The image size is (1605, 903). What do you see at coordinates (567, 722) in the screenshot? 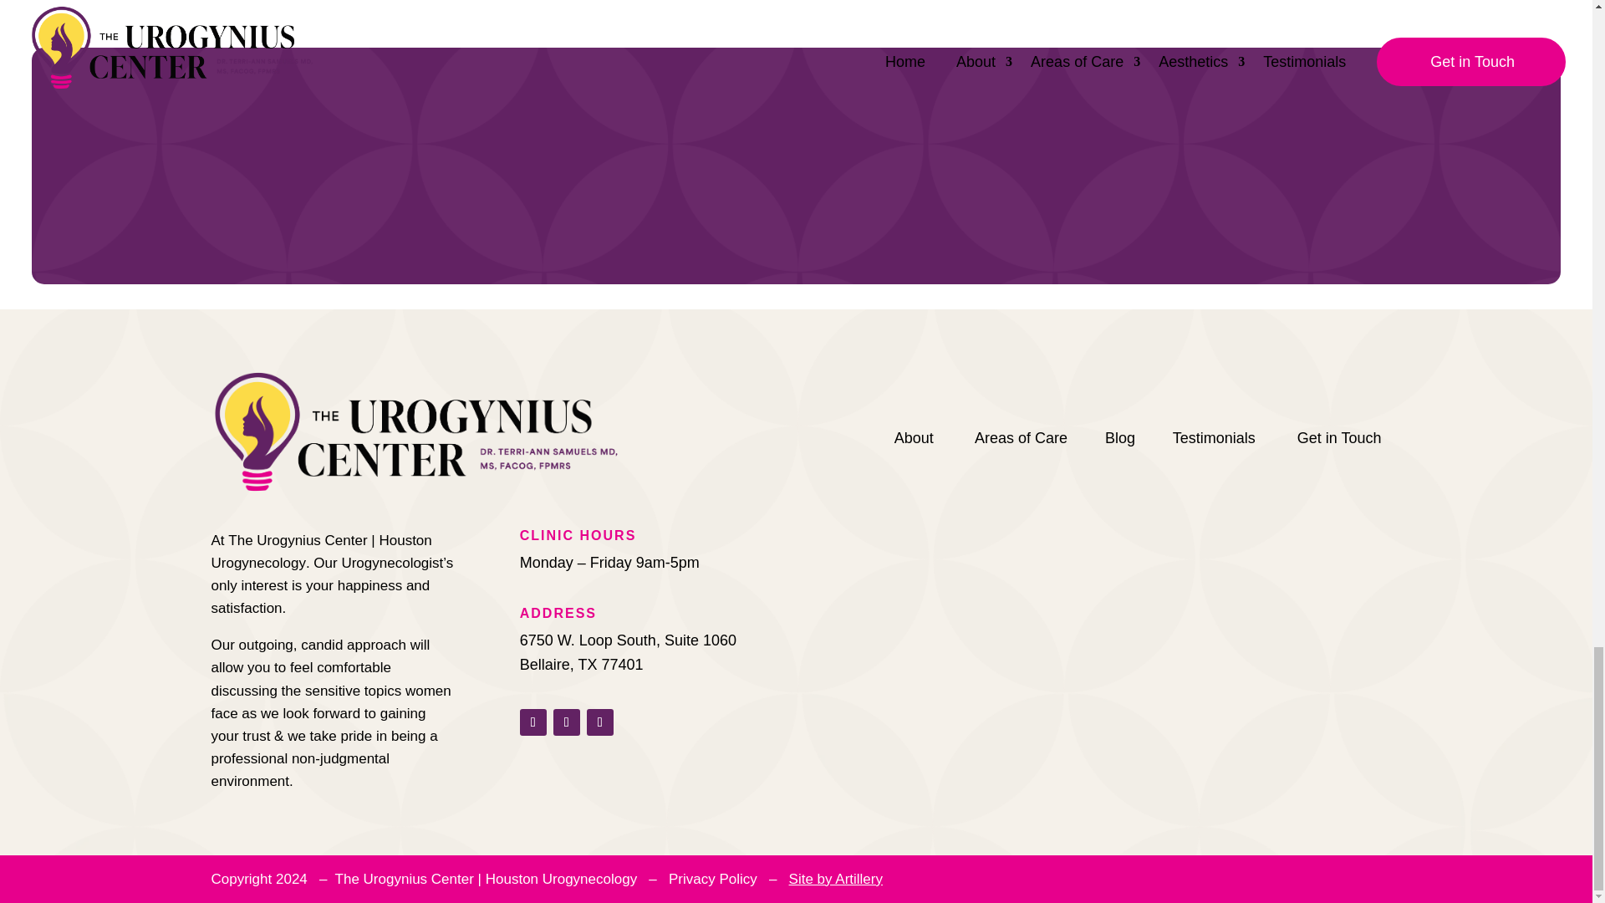
I see `Follow on X` at bounding box center [567, 722].